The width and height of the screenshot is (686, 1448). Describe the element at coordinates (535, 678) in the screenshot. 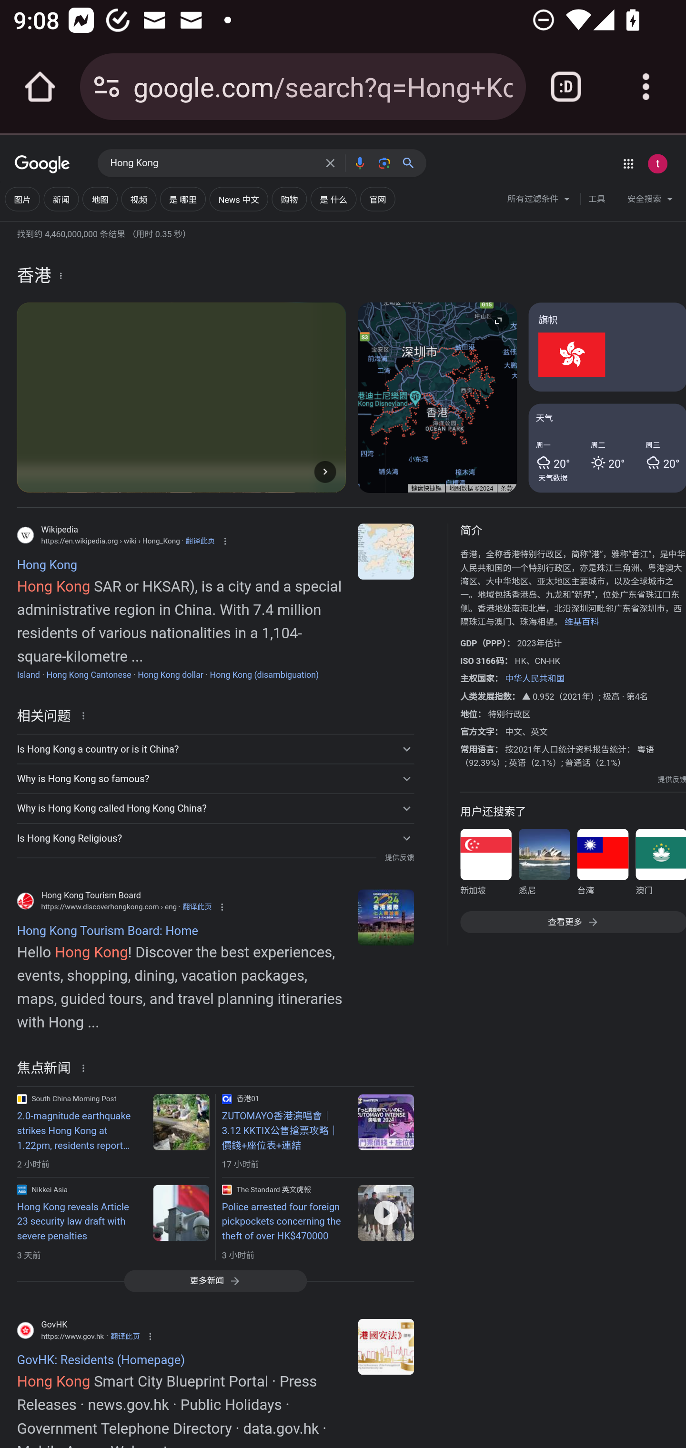

I see `中华人民共和国` at that location.